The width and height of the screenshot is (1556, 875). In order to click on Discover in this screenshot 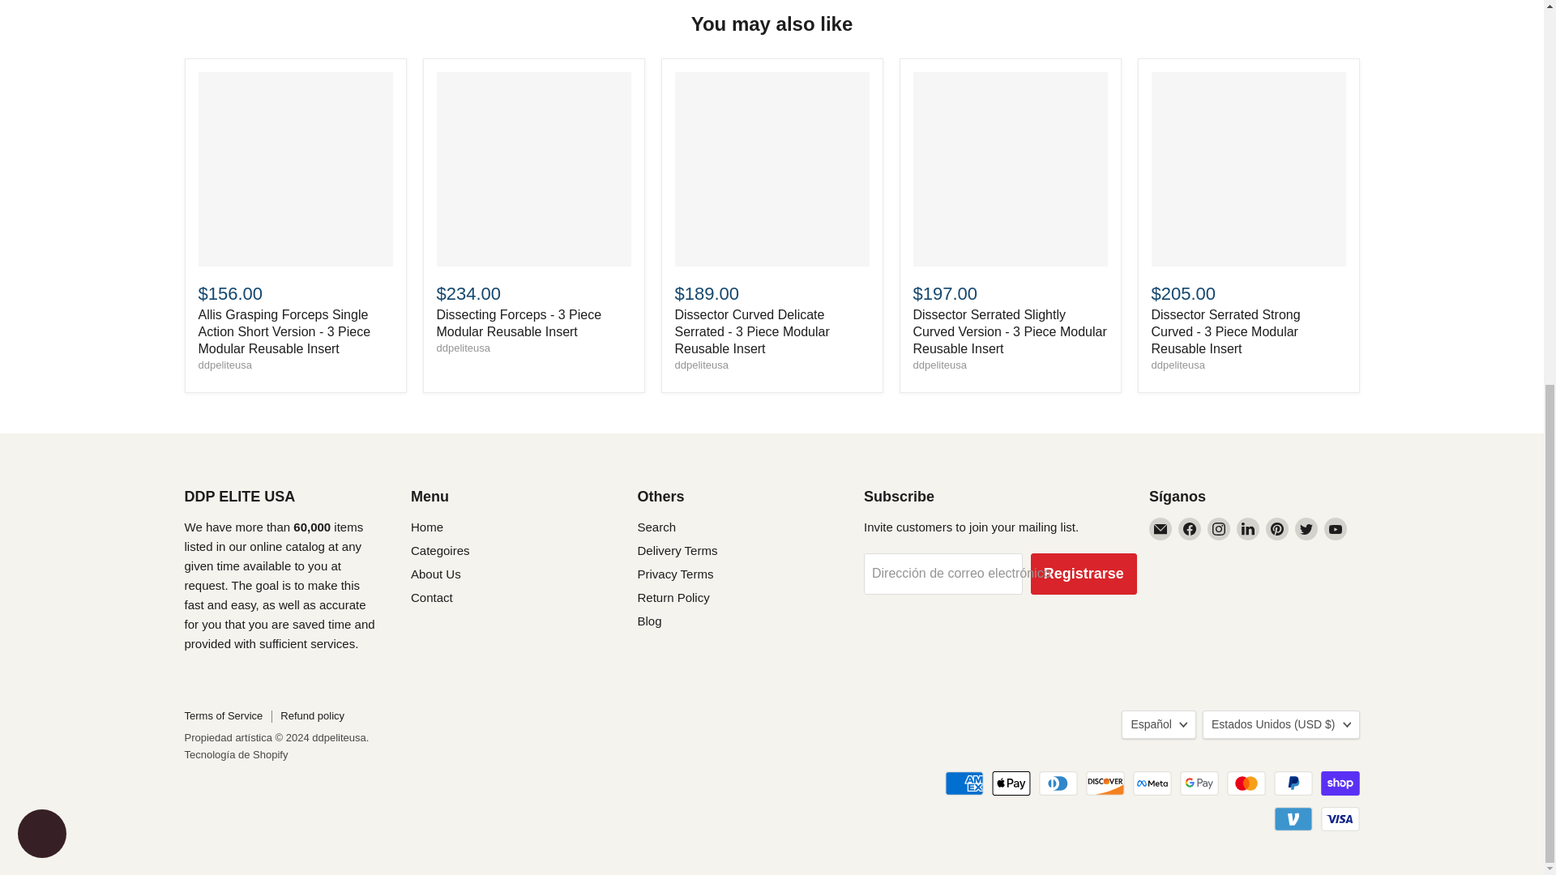, I will do `click(1105, 783)`.